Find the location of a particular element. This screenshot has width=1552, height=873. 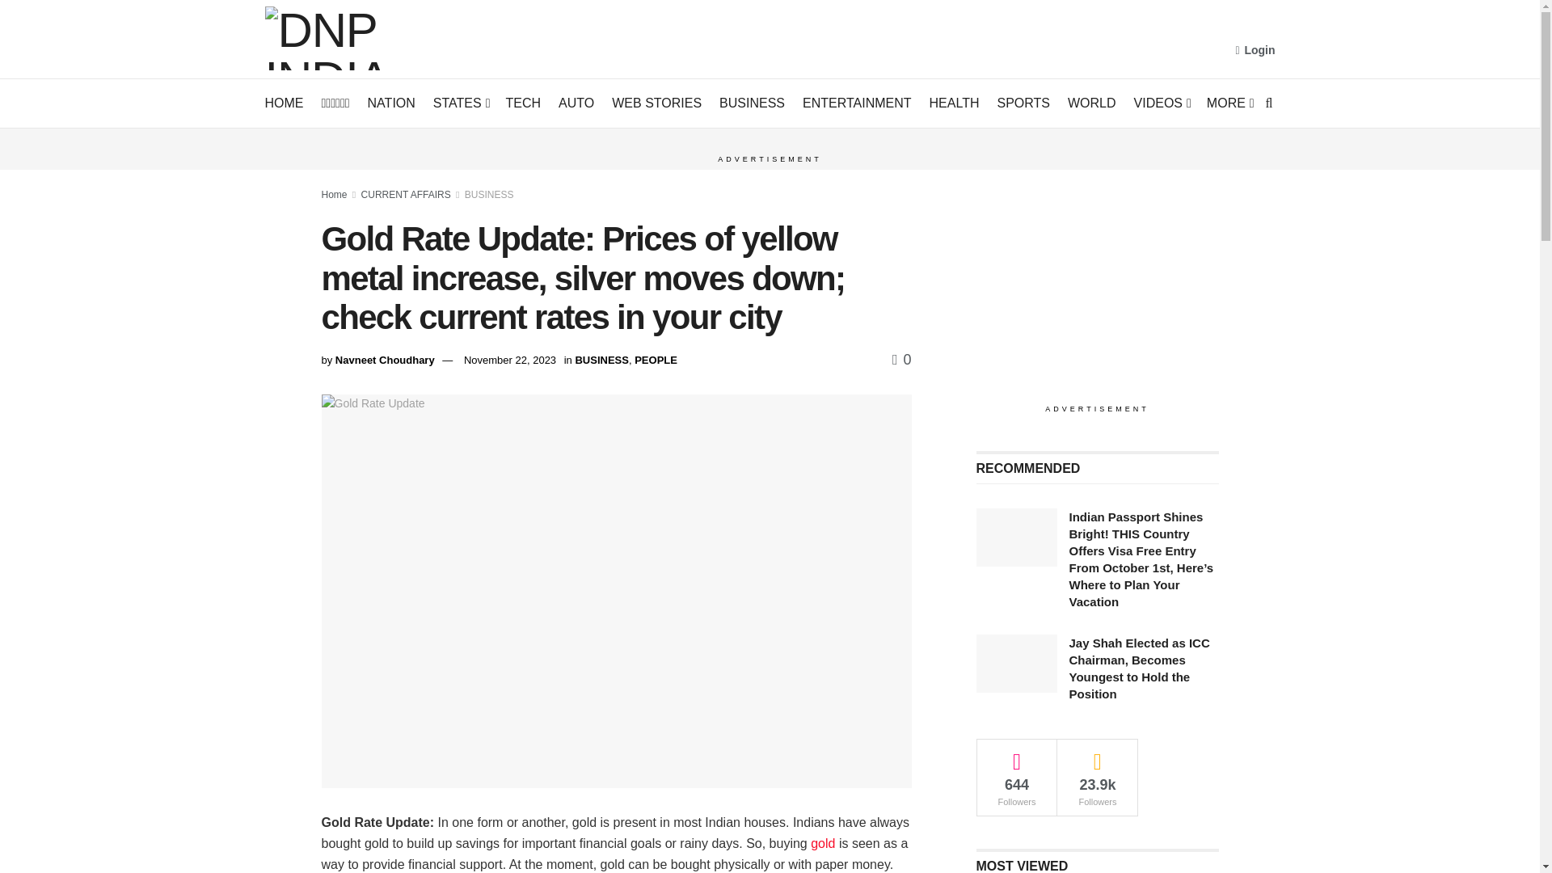

BUSINESS is located at coordinates (752, 103).